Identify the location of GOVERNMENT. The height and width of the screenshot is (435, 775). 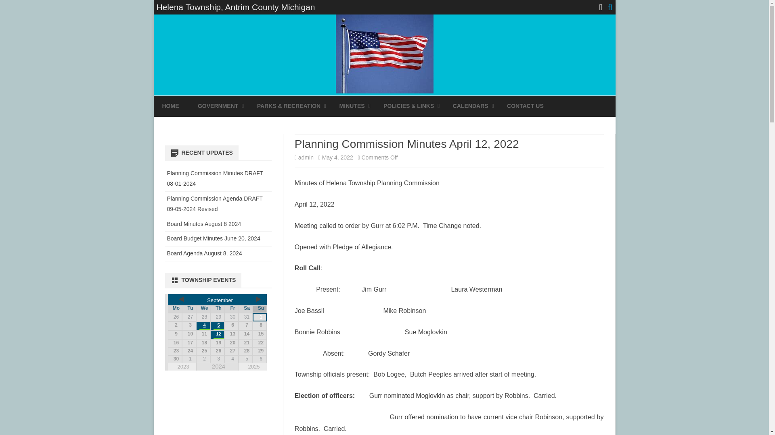
(218, 106).